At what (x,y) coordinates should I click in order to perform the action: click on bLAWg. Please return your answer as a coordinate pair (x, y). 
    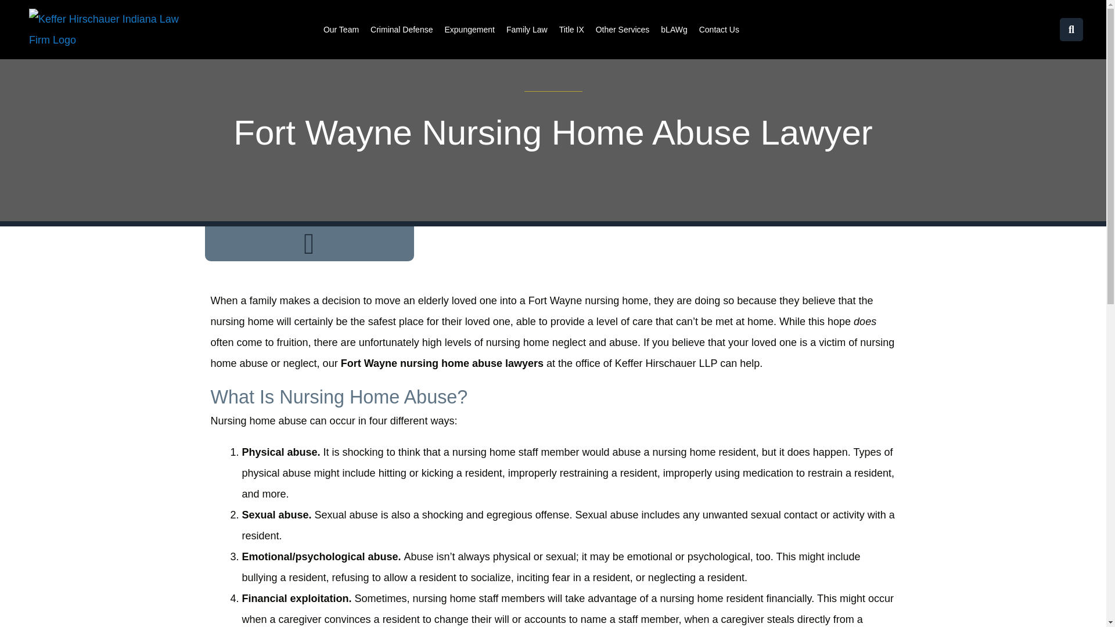
    Looking at the image, I should click on (674, 30).